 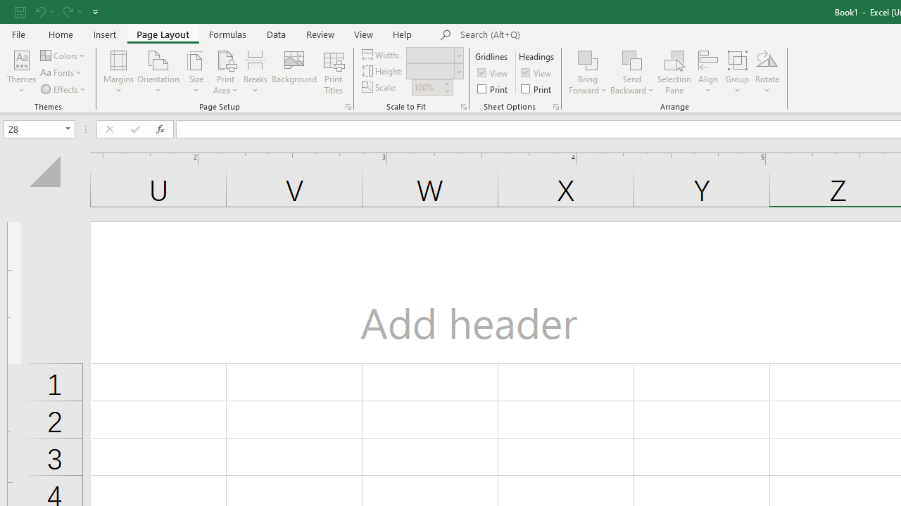 I want to click on System, so click(x=7, y=8).